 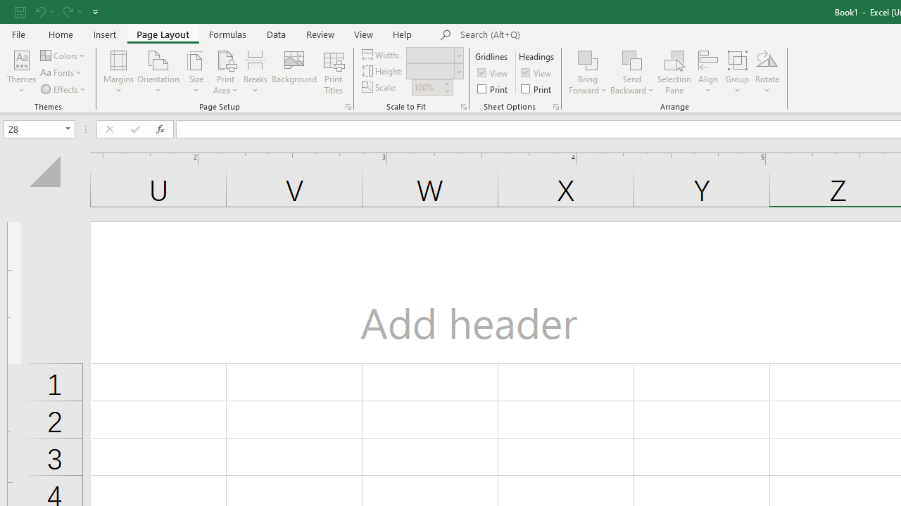 I want to click on System, so click(x=7, y=8).